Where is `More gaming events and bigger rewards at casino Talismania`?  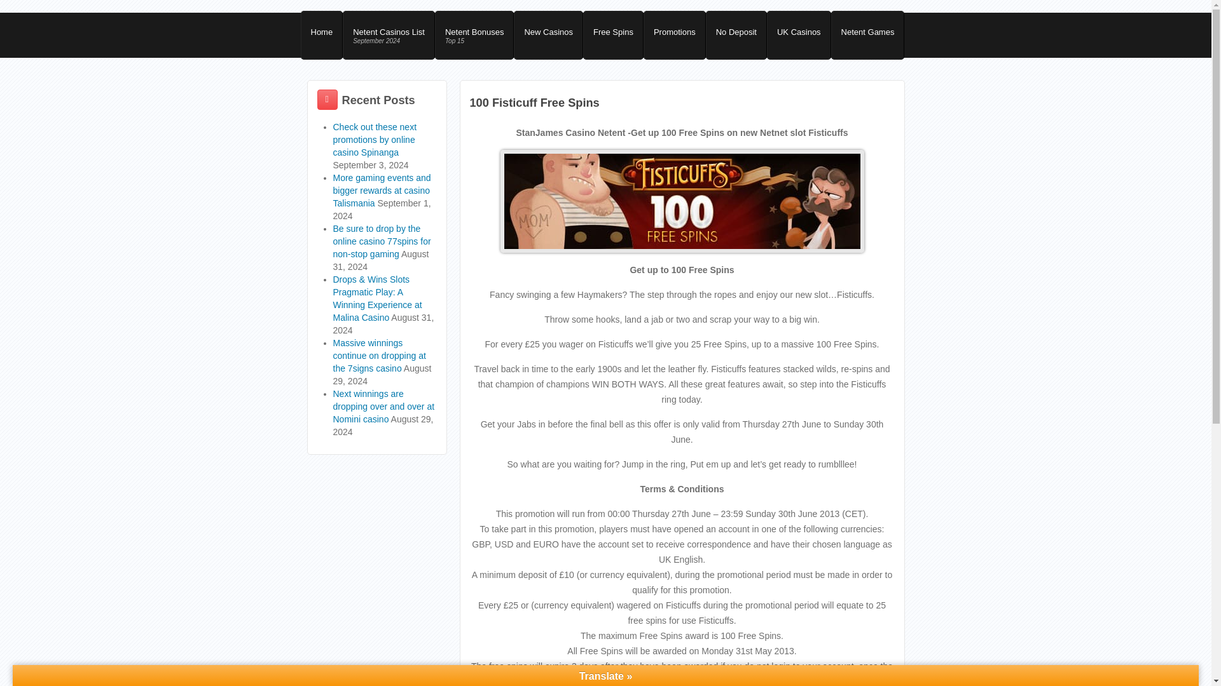 More gaming events and bigger rewards at casino Talismania is located at coordinates (736, 35).